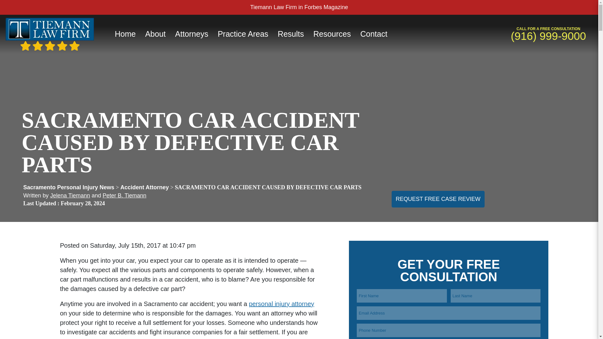  What do you see at coordinates (243, 34) in the screenshot?
I see `Practice Areas` at bounding box center [243, 34].